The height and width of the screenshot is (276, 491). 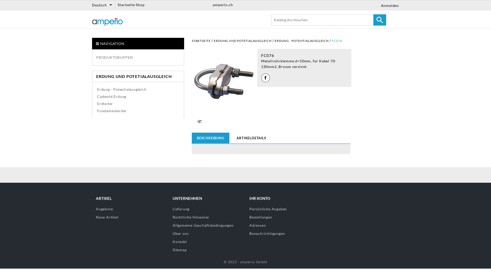 What do you see at coordinates (265, 78) in the screenshot?
I see `Teilen` at bounding box center [265, 78].